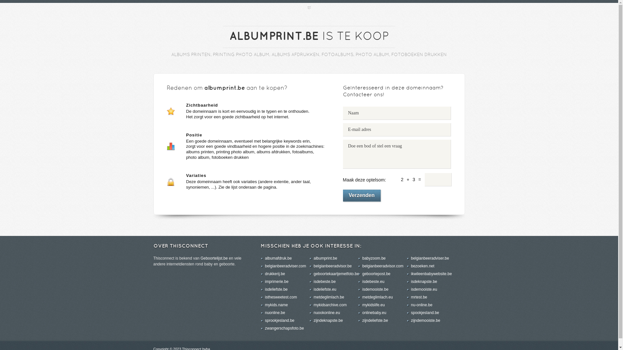  What do you see at coordinates (431, 274) in the screenshot?
I see `ikwileenbabywebsite.be` at bounding box center [431, 274].